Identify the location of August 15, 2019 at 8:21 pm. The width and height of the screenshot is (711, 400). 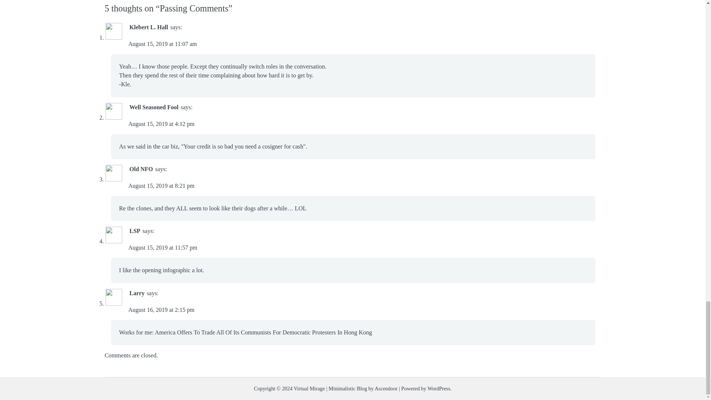
(161, 185).